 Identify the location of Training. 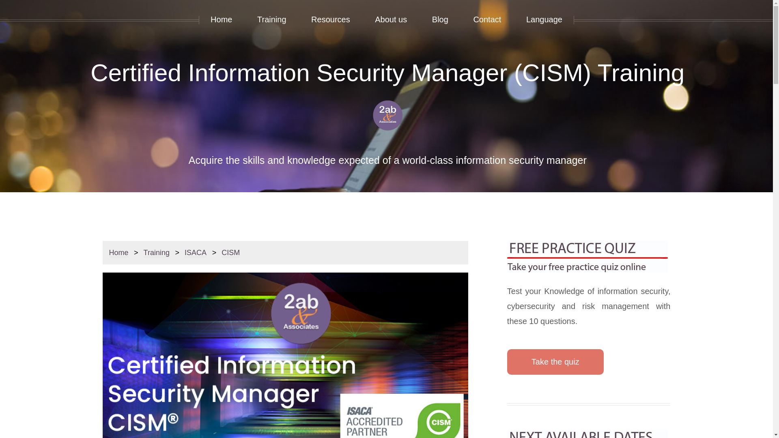
(157, 253).